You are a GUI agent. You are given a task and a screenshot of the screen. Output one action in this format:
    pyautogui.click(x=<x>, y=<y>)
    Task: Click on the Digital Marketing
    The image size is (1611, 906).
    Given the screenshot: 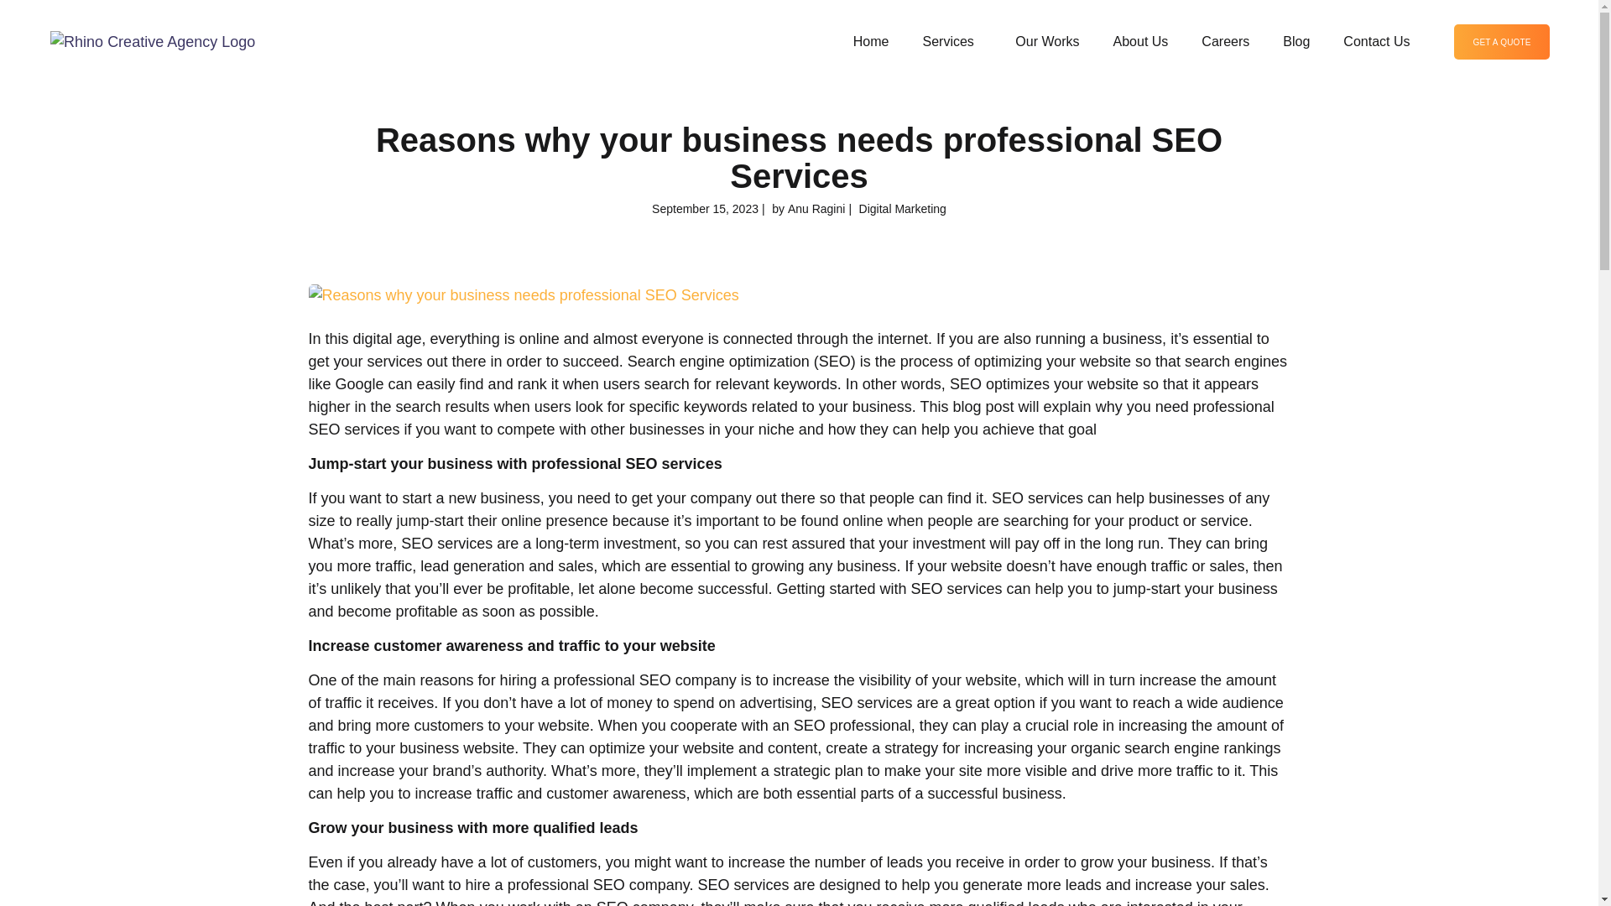 What is the action you would take?
    pyautogui.click(x=903, y=209)
    